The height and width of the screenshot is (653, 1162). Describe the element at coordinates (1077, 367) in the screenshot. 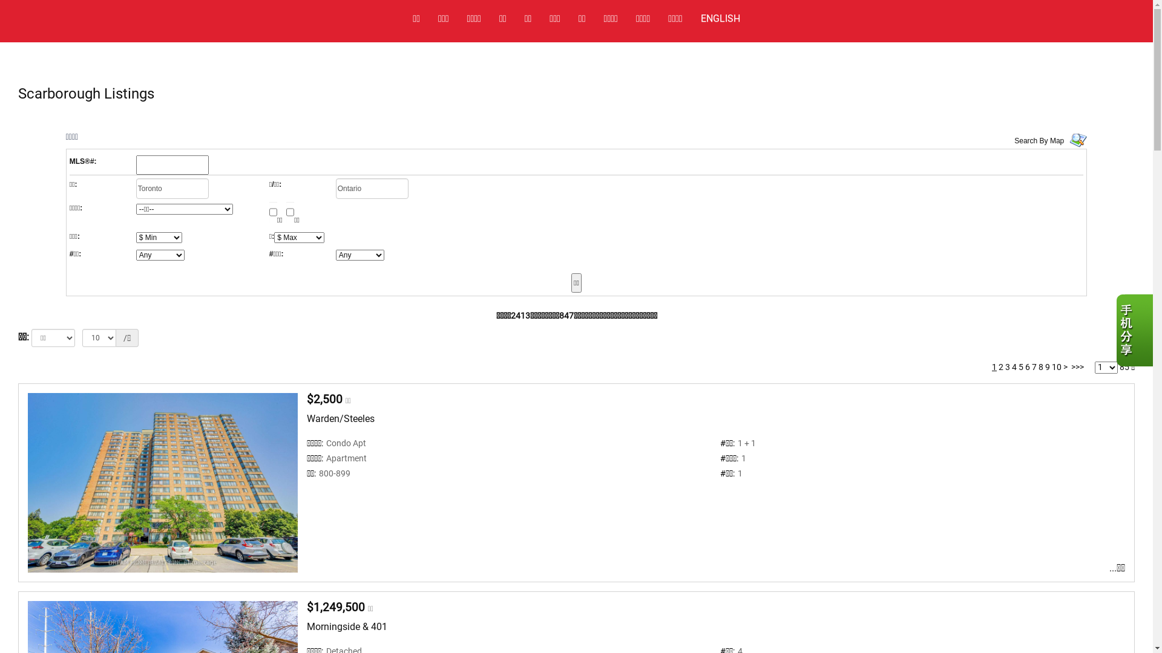

I see `>>>` at that location.